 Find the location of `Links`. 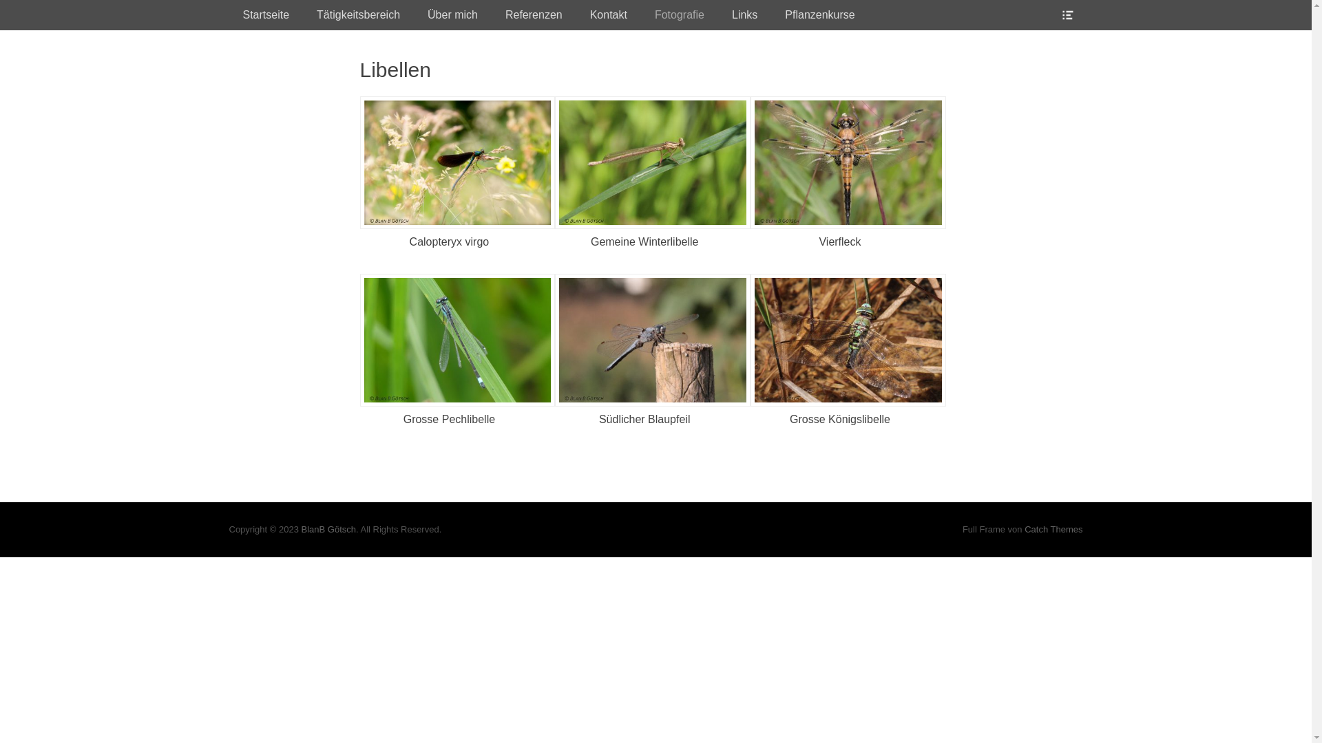

Links is located at coordinates (745, 15).